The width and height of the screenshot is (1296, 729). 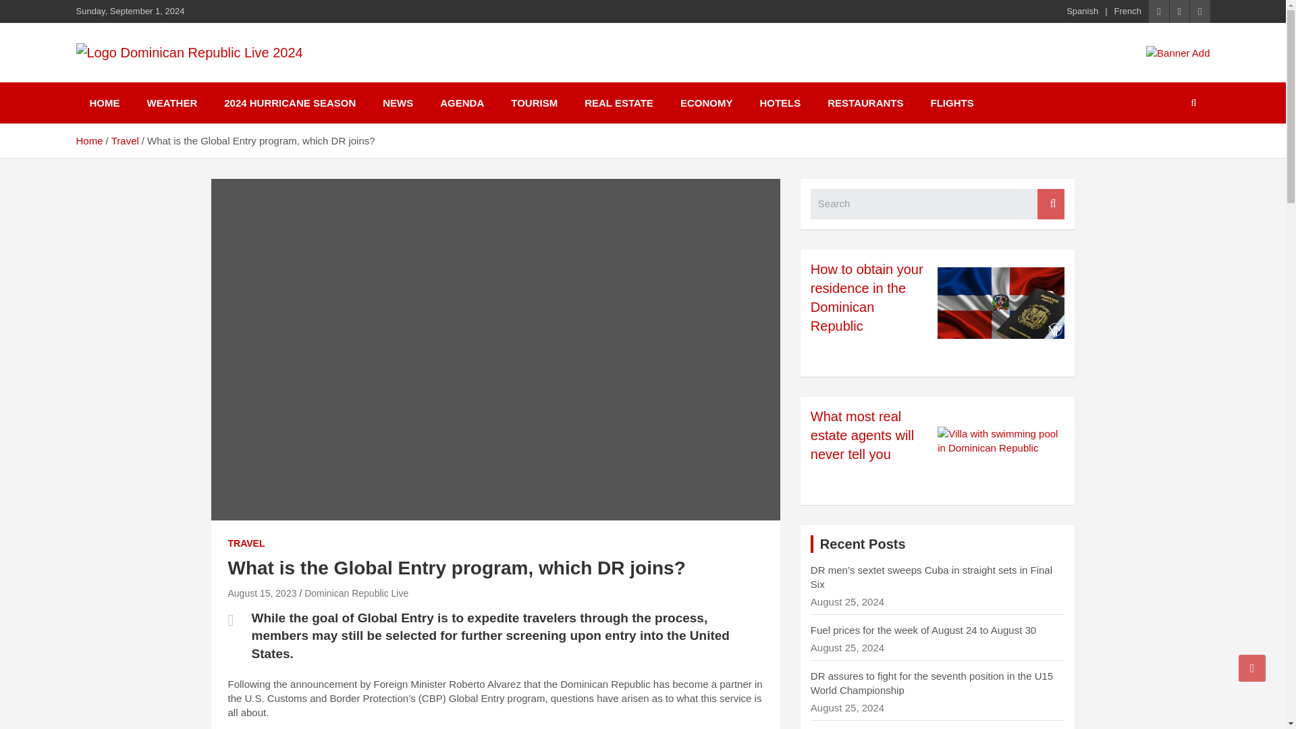 What do you see at coordinates (619, 103) in the screenshot?
I see `REAL ESTATE` at bounding box center [619, 103].